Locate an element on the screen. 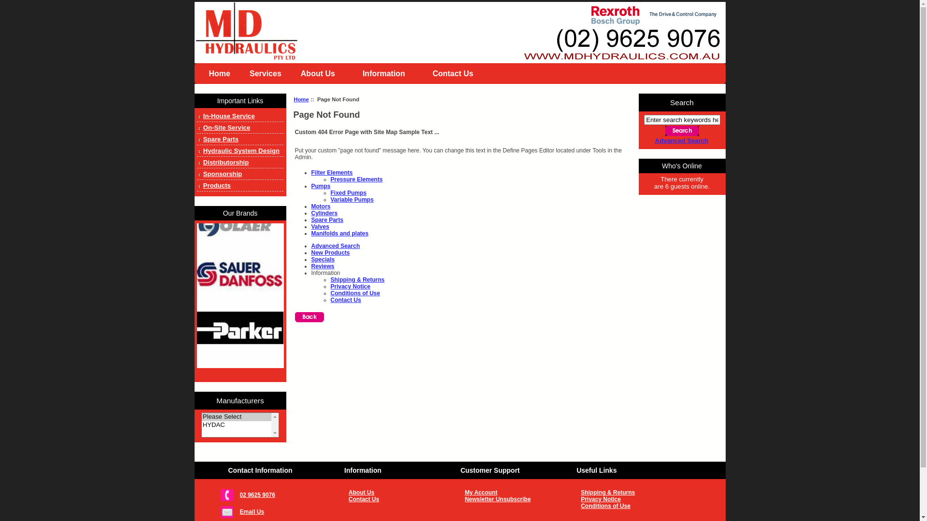 This screenshot has height=521, width=927. Information is located at coordinates (388, 73).